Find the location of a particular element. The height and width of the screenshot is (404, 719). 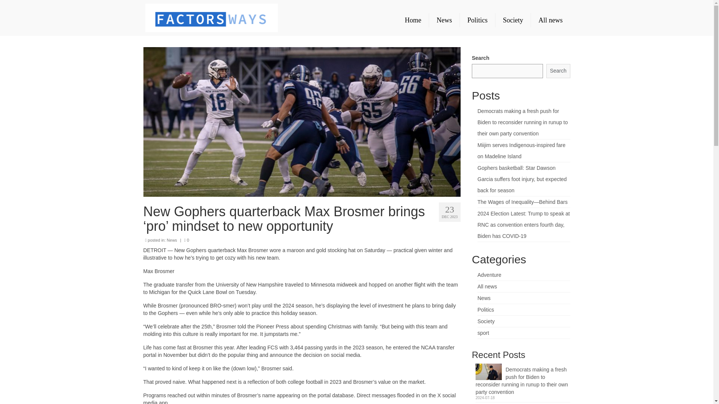

Search is located at coordinates (558, 71).